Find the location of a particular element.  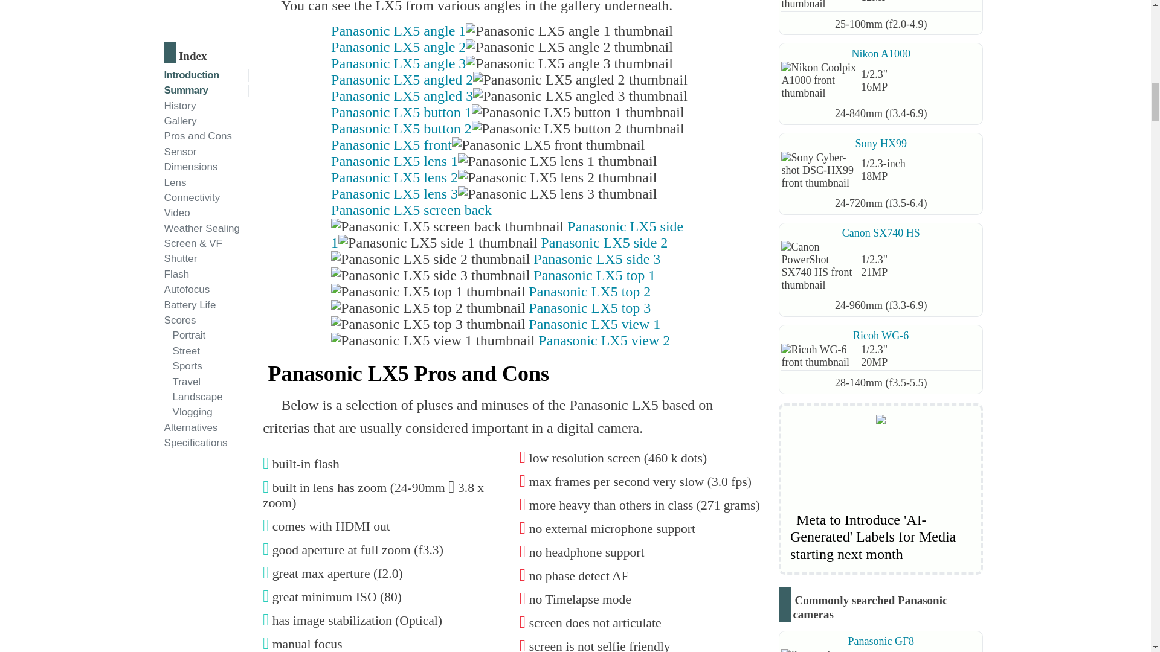

Panasonic LX5 angled 2 is located at coordinates (509, 79).